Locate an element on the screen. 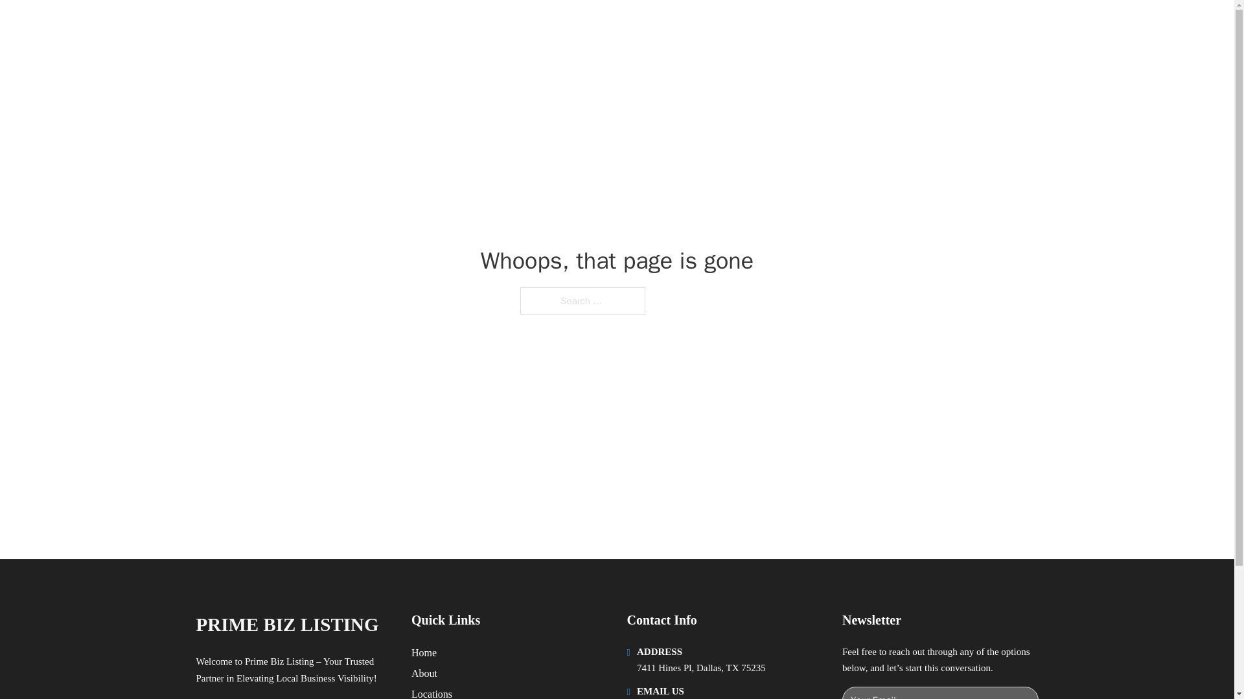  PRIME BIZ LISTING is located at coordinates (346, 25).